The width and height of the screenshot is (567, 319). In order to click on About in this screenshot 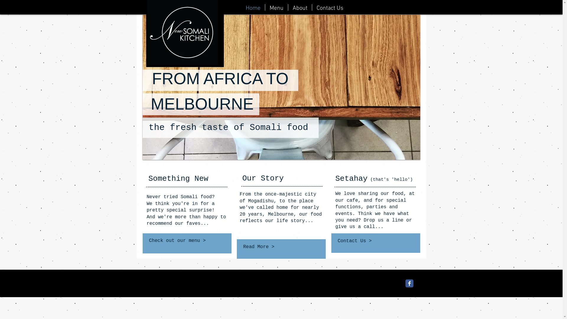, I will do `click(300, 7)`.